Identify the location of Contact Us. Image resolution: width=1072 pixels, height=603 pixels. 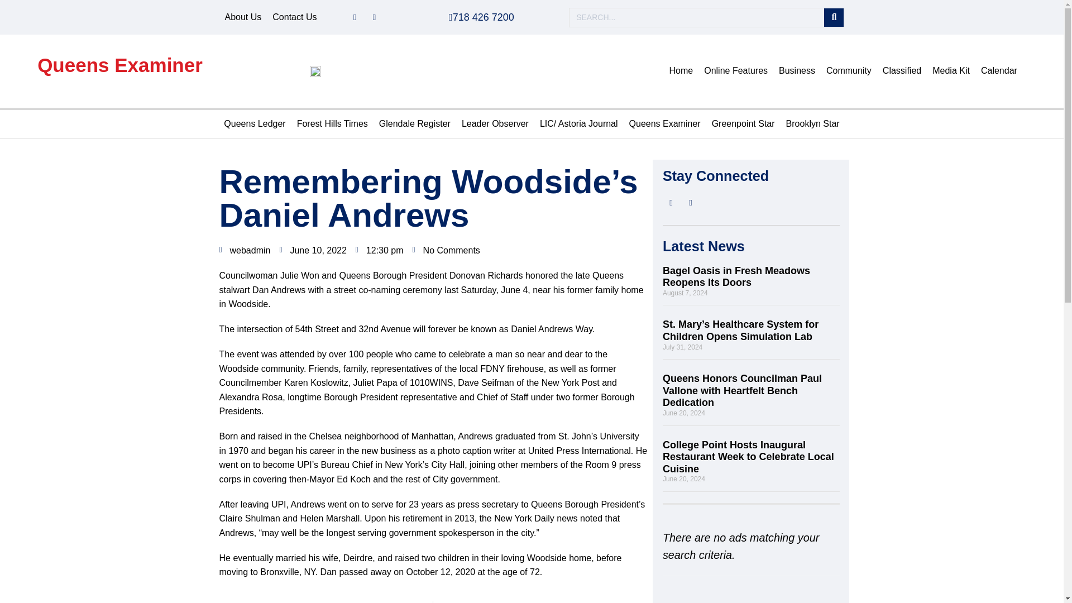
(295, 17).